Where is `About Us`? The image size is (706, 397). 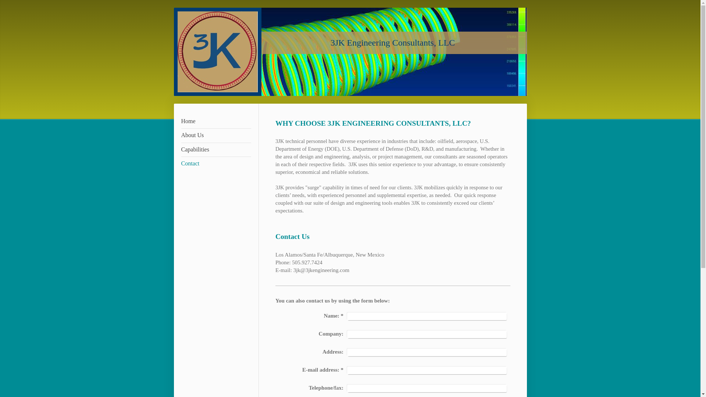
About Us is located at coordinates (215, 135).